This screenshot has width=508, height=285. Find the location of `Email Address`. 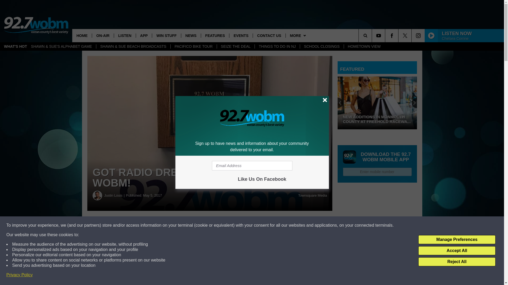

Email Address is located at coordinates (252, 166).